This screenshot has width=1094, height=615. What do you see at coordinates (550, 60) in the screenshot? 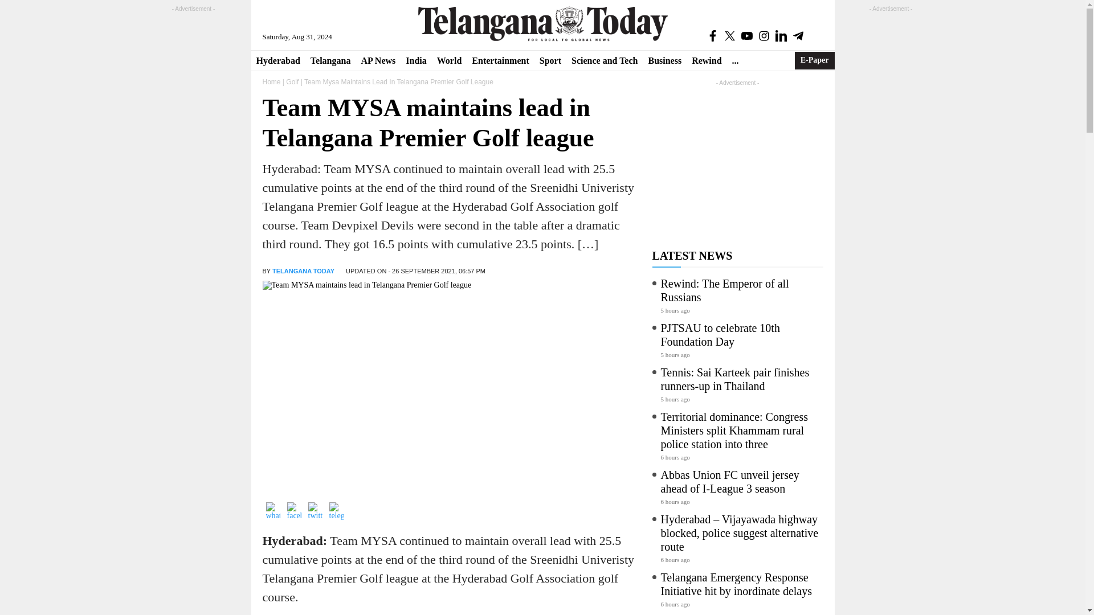
I see `Sport` at bounding box center [550, 60].